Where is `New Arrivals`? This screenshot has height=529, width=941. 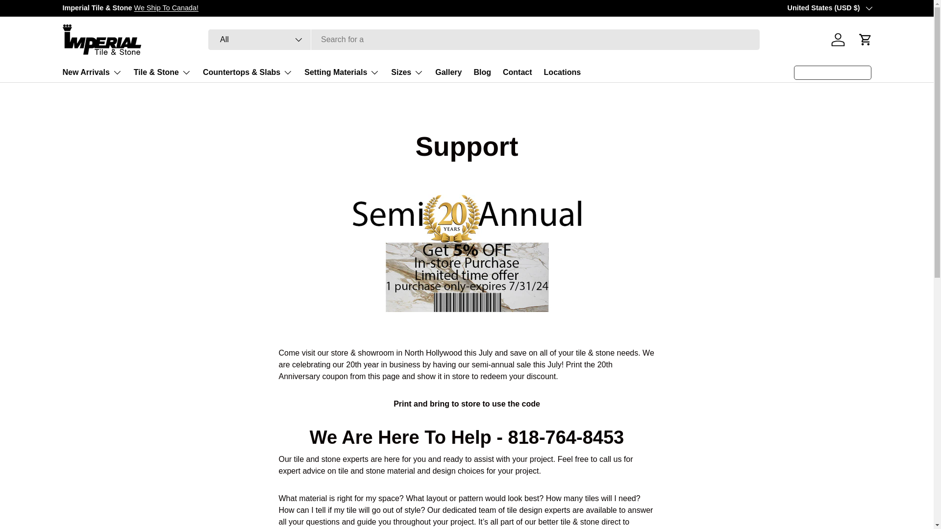
New Arrivals is located at coordinates (92, 72).